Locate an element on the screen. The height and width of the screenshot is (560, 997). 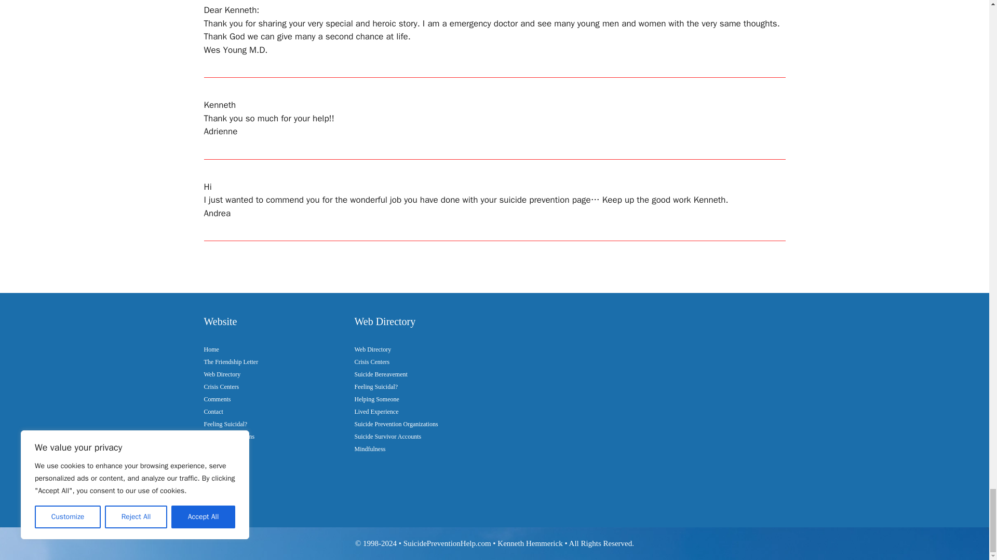
Helpful Suggestions is located at coordinates (228, 436).